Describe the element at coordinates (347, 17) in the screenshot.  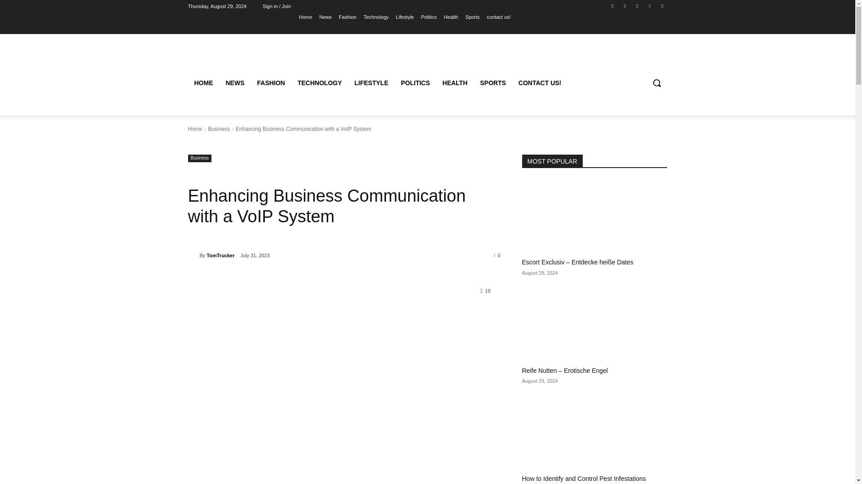
I see `Fashion` at that location.